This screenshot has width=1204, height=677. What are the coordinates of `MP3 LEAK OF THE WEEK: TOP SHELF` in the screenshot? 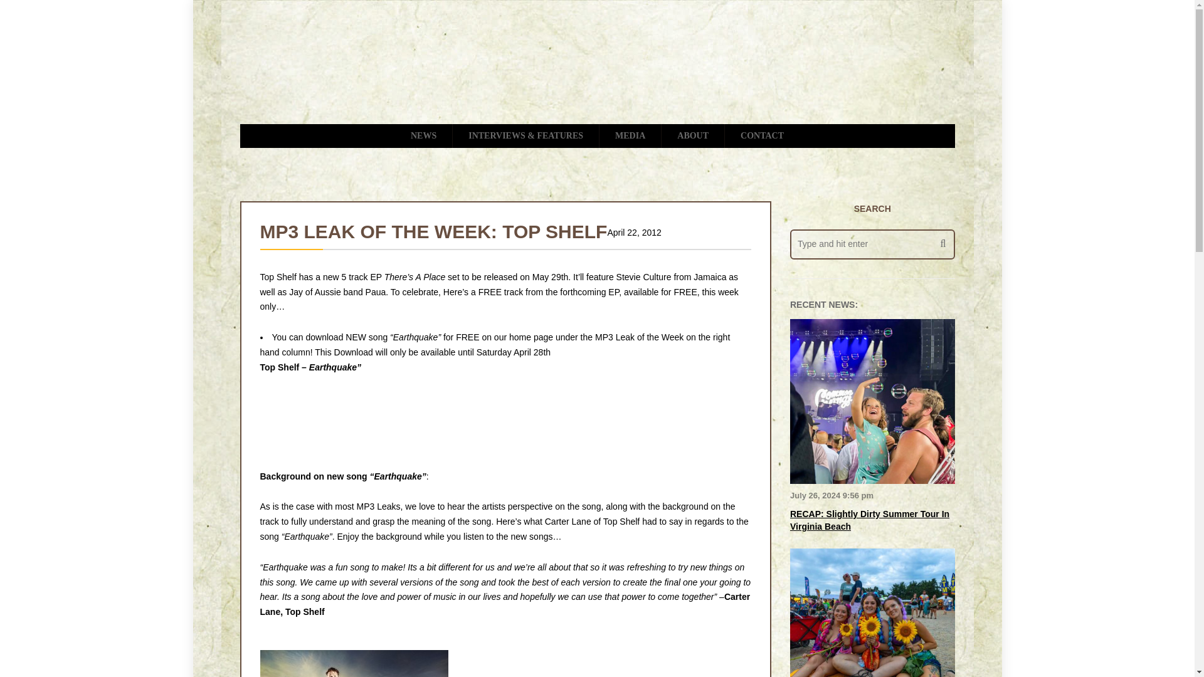 It's located at (433, 231).